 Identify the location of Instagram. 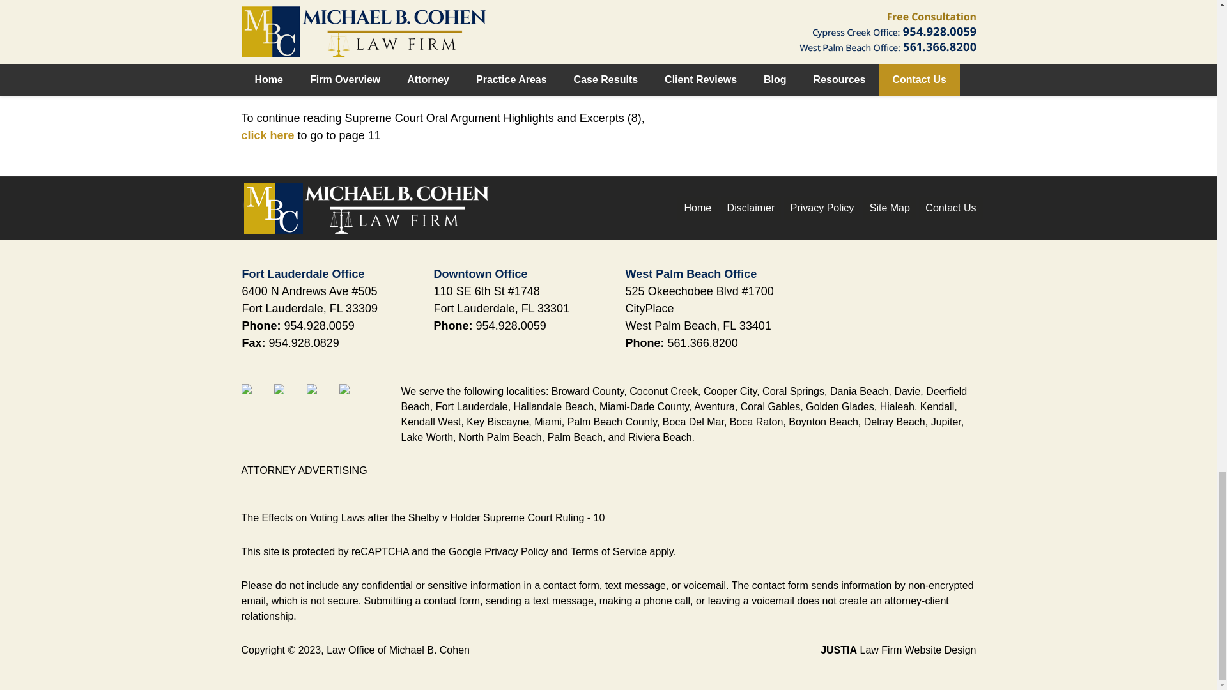
(354, 398).